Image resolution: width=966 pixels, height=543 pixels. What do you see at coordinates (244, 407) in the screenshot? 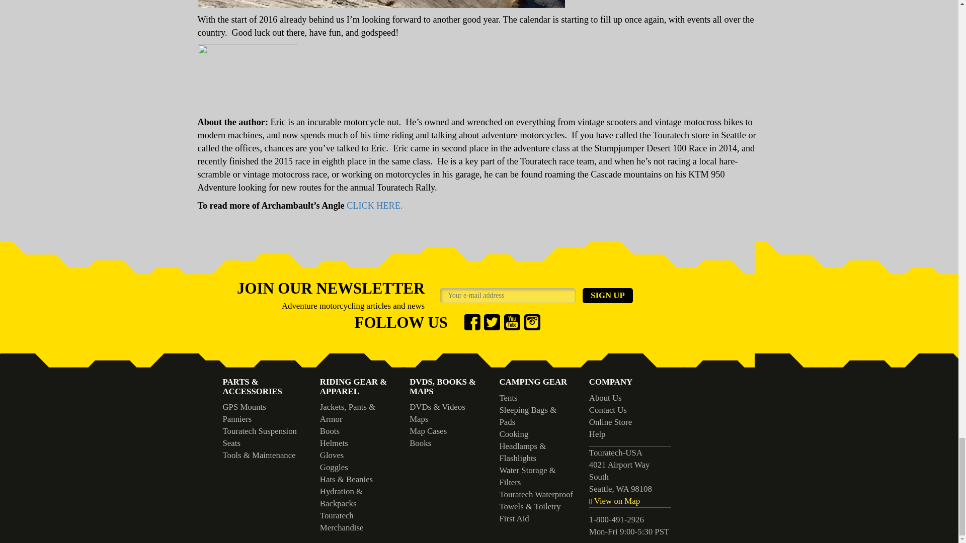
I see `GPS Mounts` at bounding box center [244, 407].